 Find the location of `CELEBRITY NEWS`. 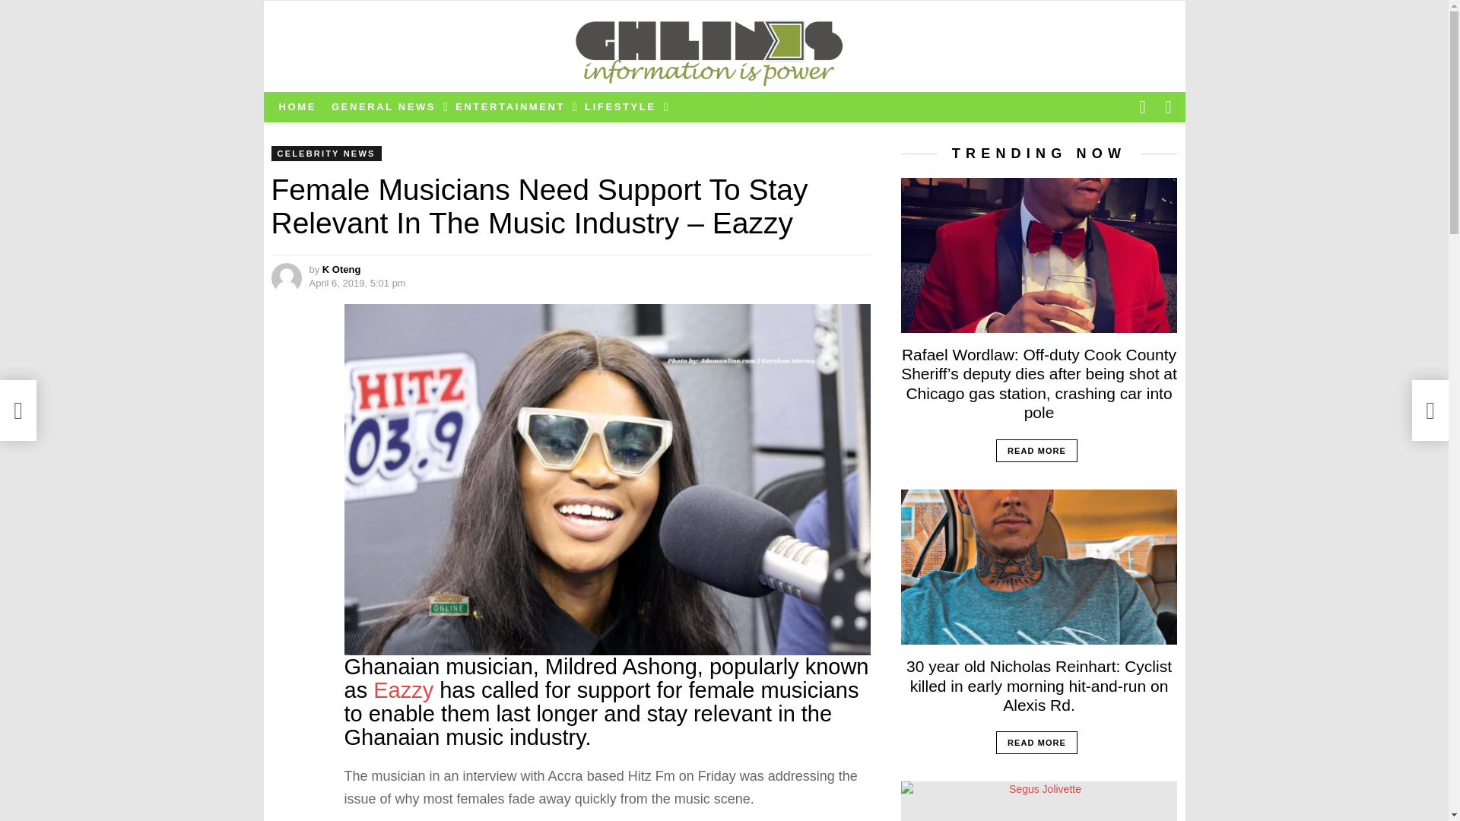

CELEBRITY NEWS is located at coordinates (325, 154).